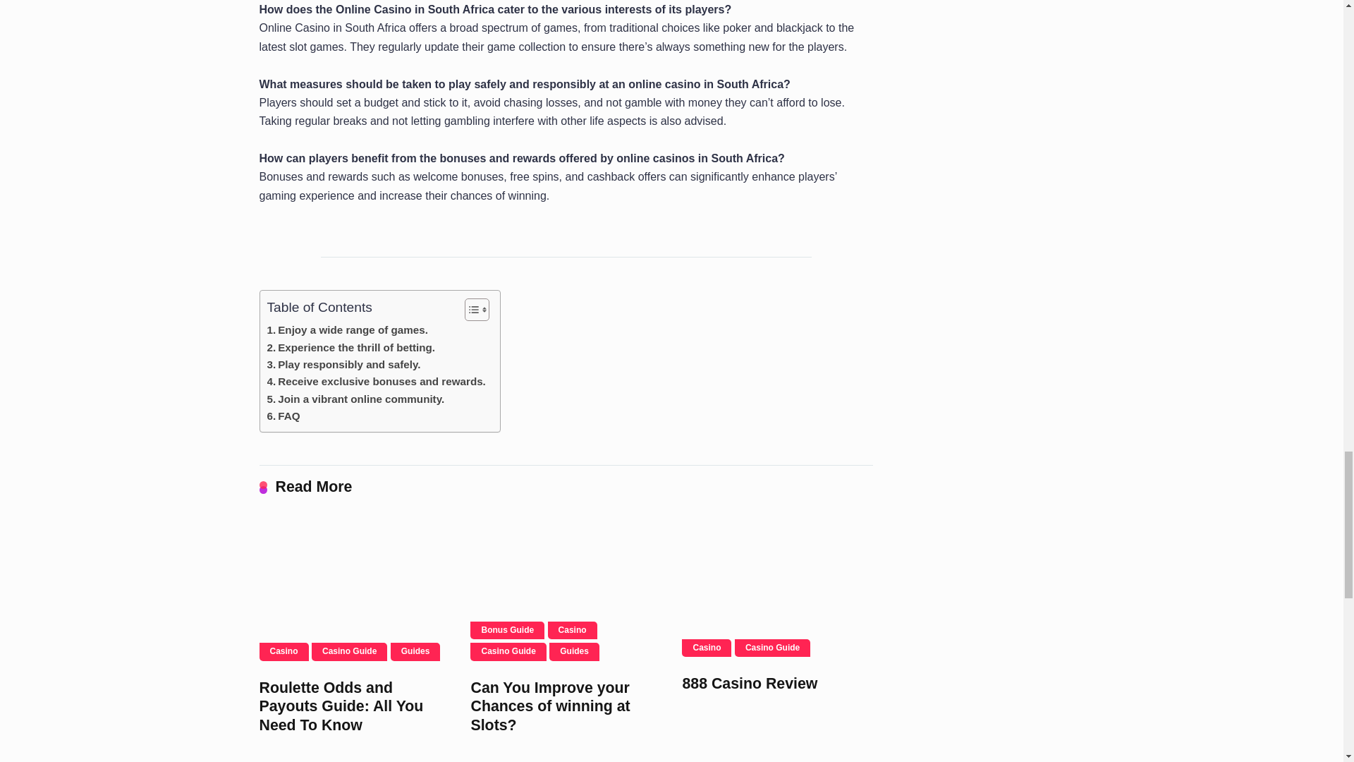 This screenshot has width=1354, height=762. What do you see at coordinates (283, 416) in the screenshot?
I see `FAQ` at bounding box center [283, 416].